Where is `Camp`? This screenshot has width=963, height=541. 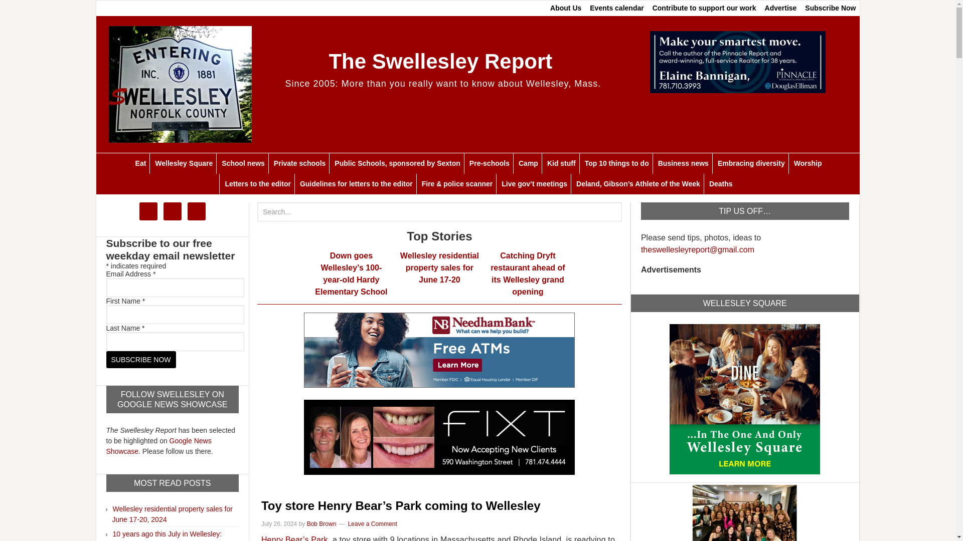
Camp is located at coordinates (528, 163).